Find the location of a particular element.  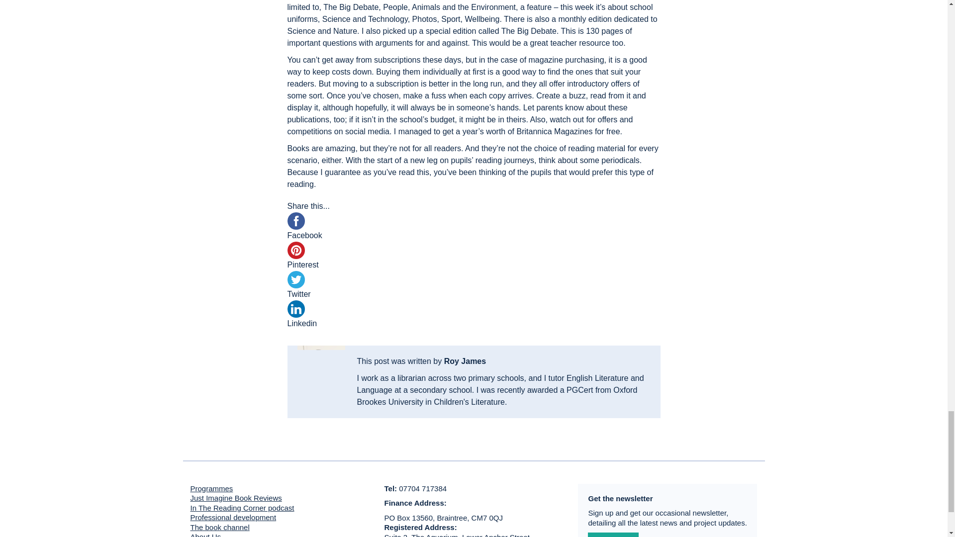

Twitter is located at coordinates (474, 293).